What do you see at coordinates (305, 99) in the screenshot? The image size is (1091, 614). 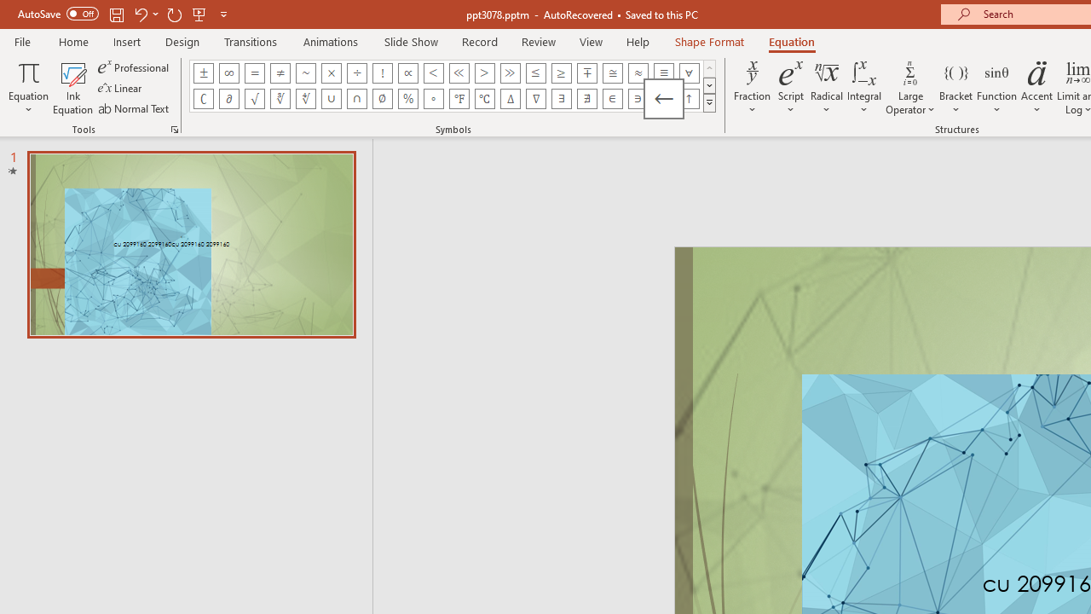 I see `Equation Symbol Fourth Root` at bounding box center [305, 99].